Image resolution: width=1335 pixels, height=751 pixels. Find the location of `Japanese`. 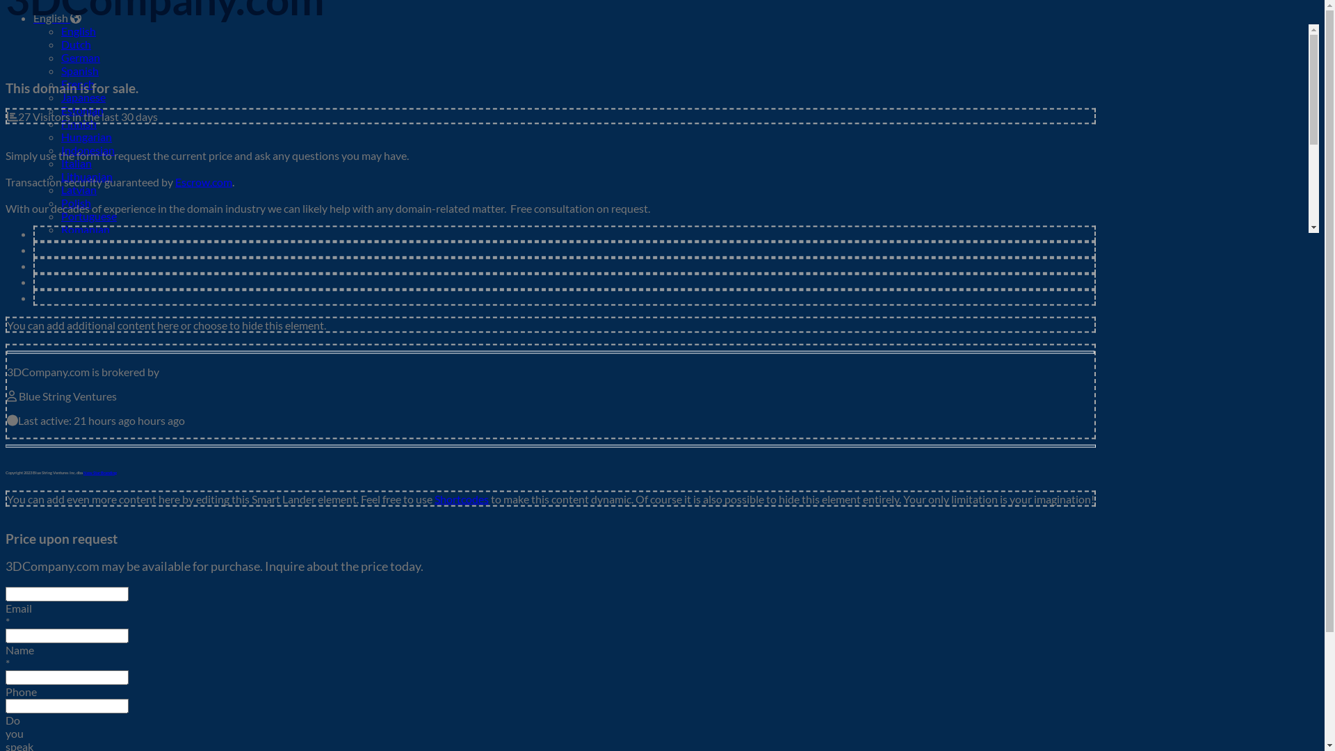

Japanese is located at coordinates (83, 97).